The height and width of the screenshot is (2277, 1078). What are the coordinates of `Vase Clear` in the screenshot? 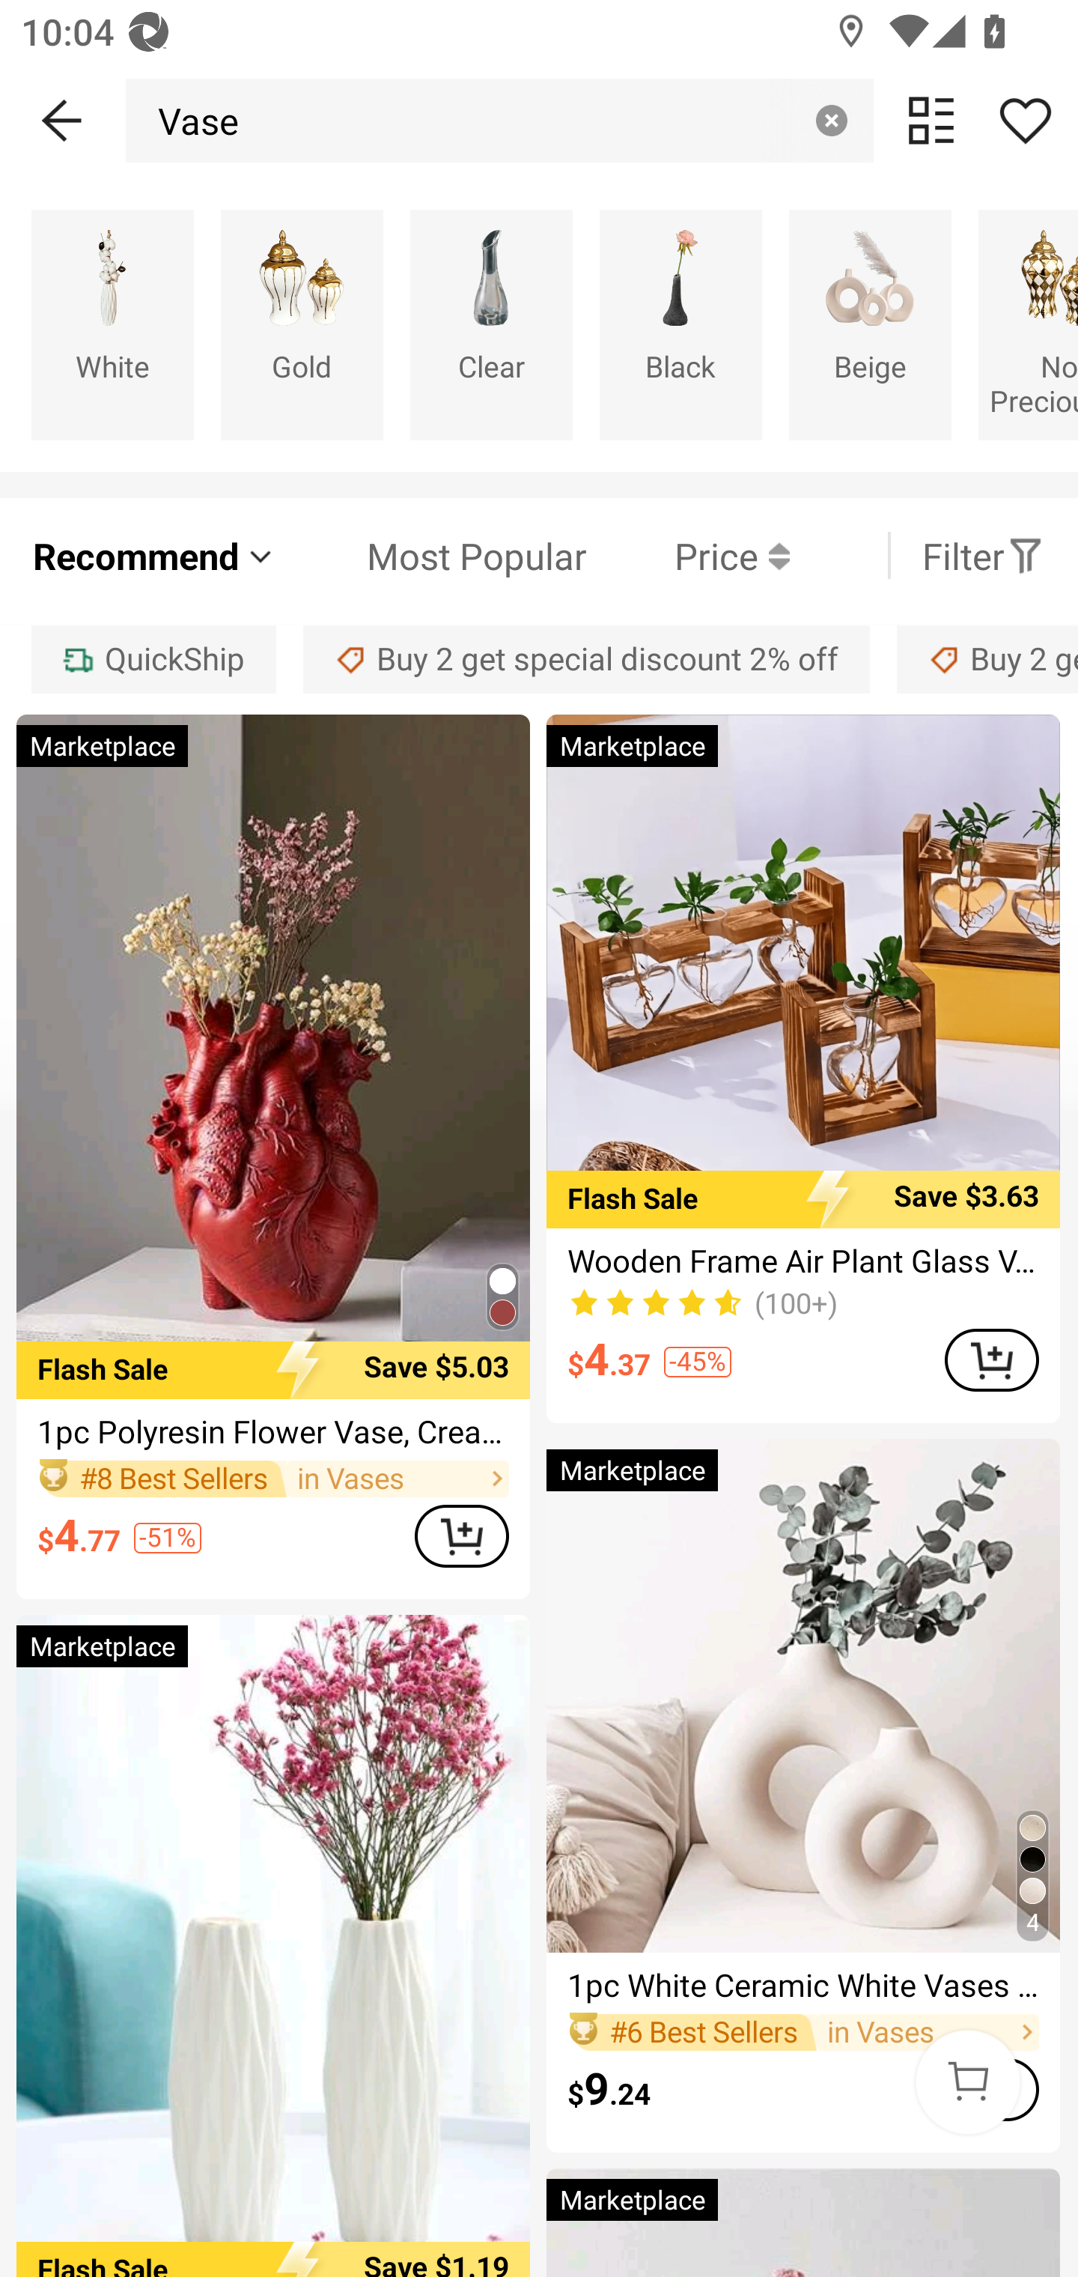 It's located at (499, 120).